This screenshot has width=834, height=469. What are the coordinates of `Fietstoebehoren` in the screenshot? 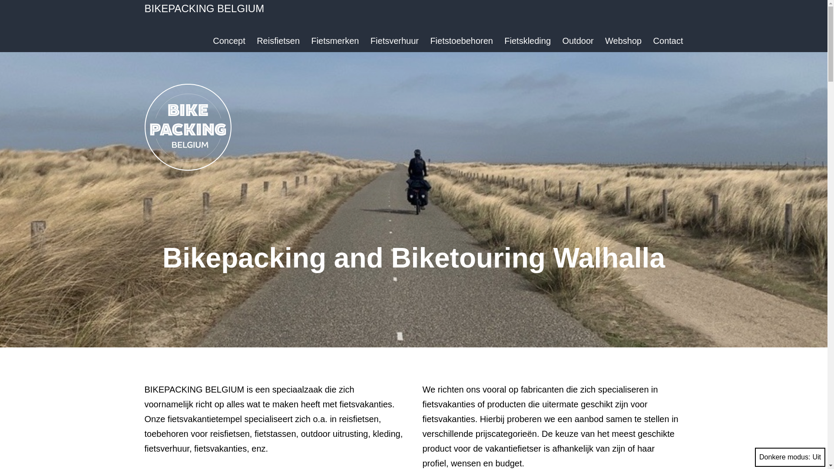 It's located at (461, 41).